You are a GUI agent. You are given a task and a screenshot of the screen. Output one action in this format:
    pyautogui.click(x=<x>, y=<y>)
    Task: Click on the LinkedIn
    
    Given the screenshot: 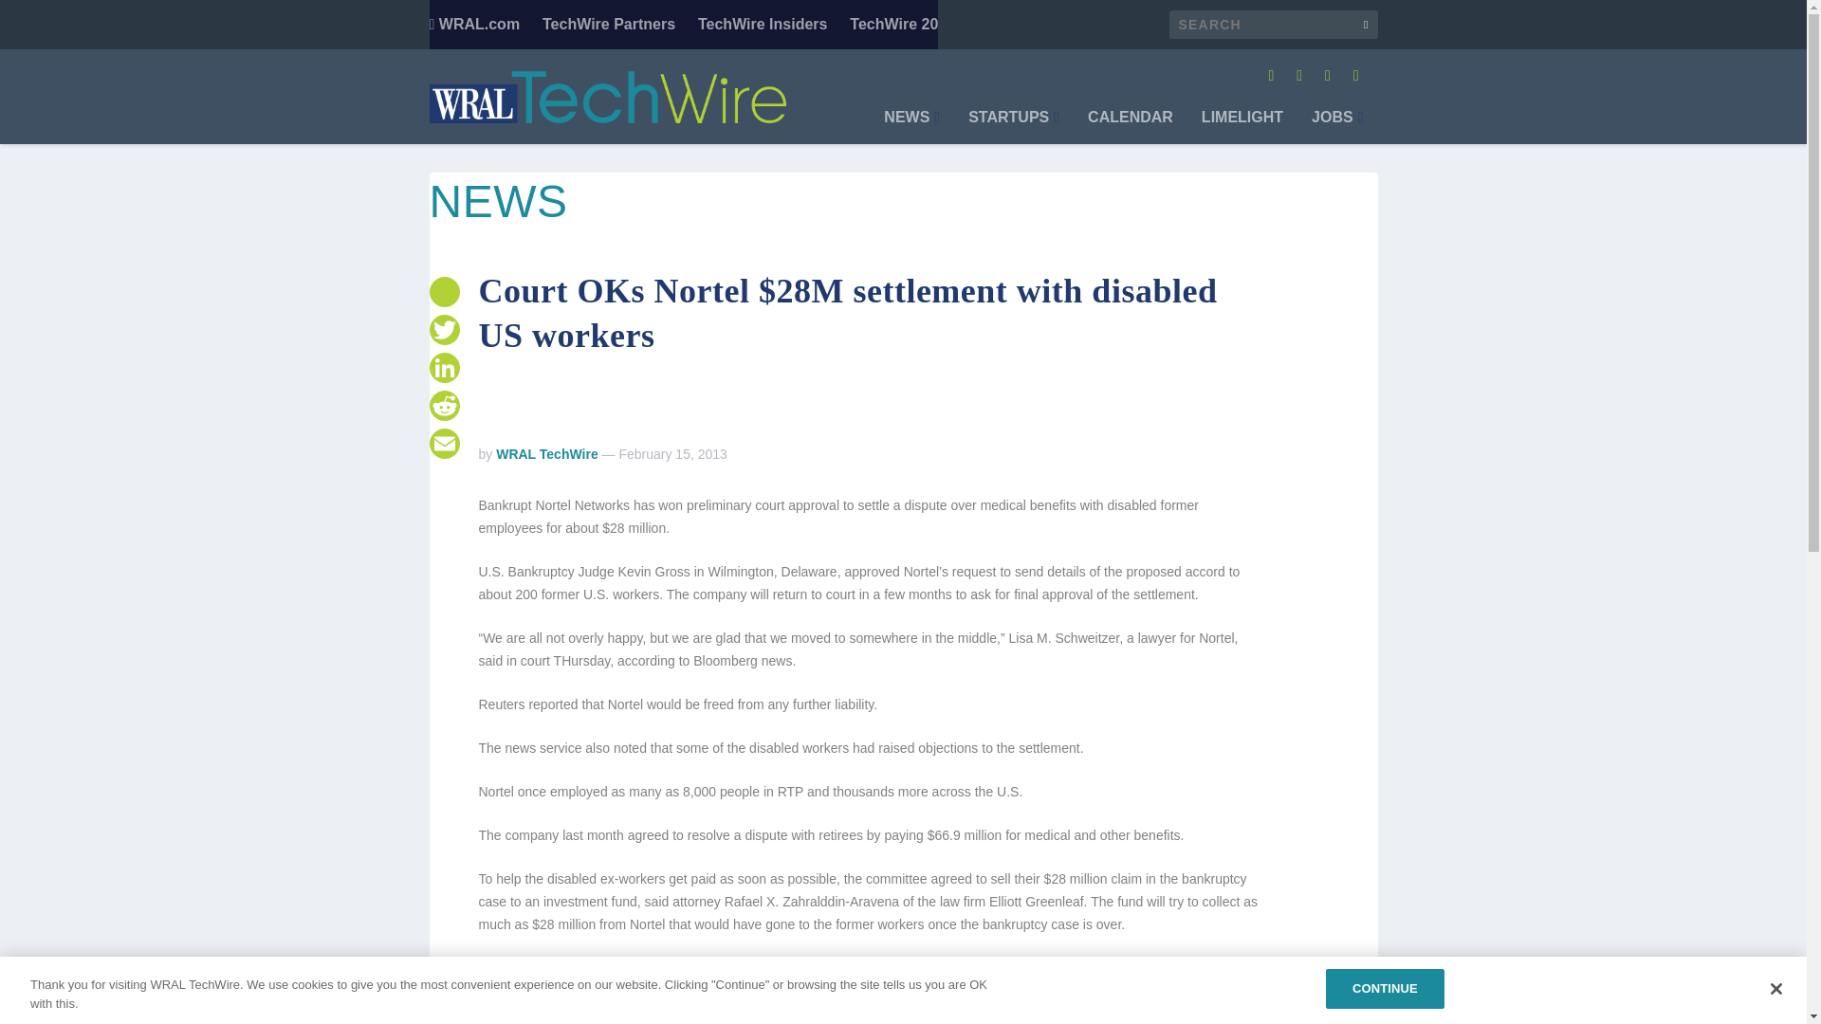 What is the action you would take?
    pyautogui.click(x=443, y=368)
    